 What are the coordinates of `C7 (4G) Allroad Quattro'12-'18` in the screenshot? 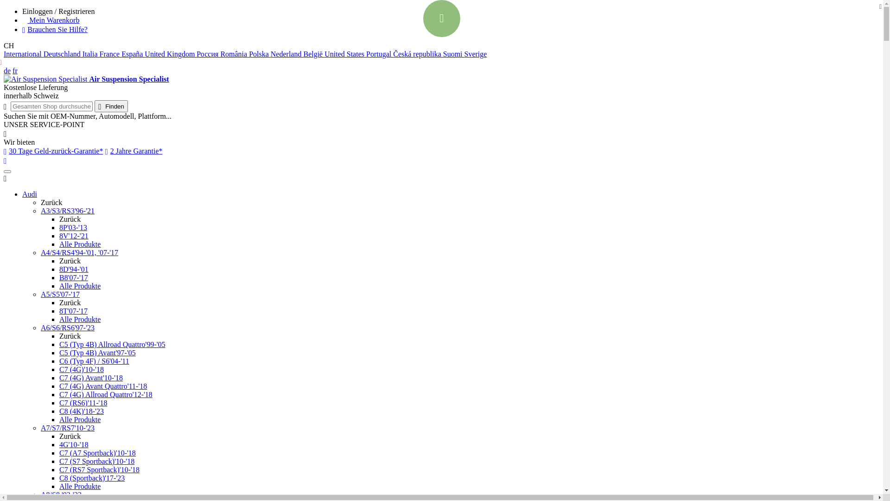 It's located at (106, 394).